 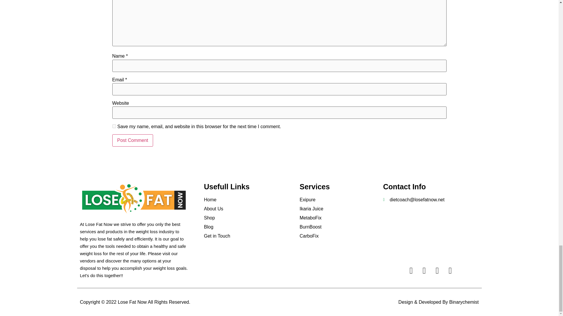 What do you see at coordinates (430, 233) in the screenshot?
I see `California` at bounding box center [430, 233].